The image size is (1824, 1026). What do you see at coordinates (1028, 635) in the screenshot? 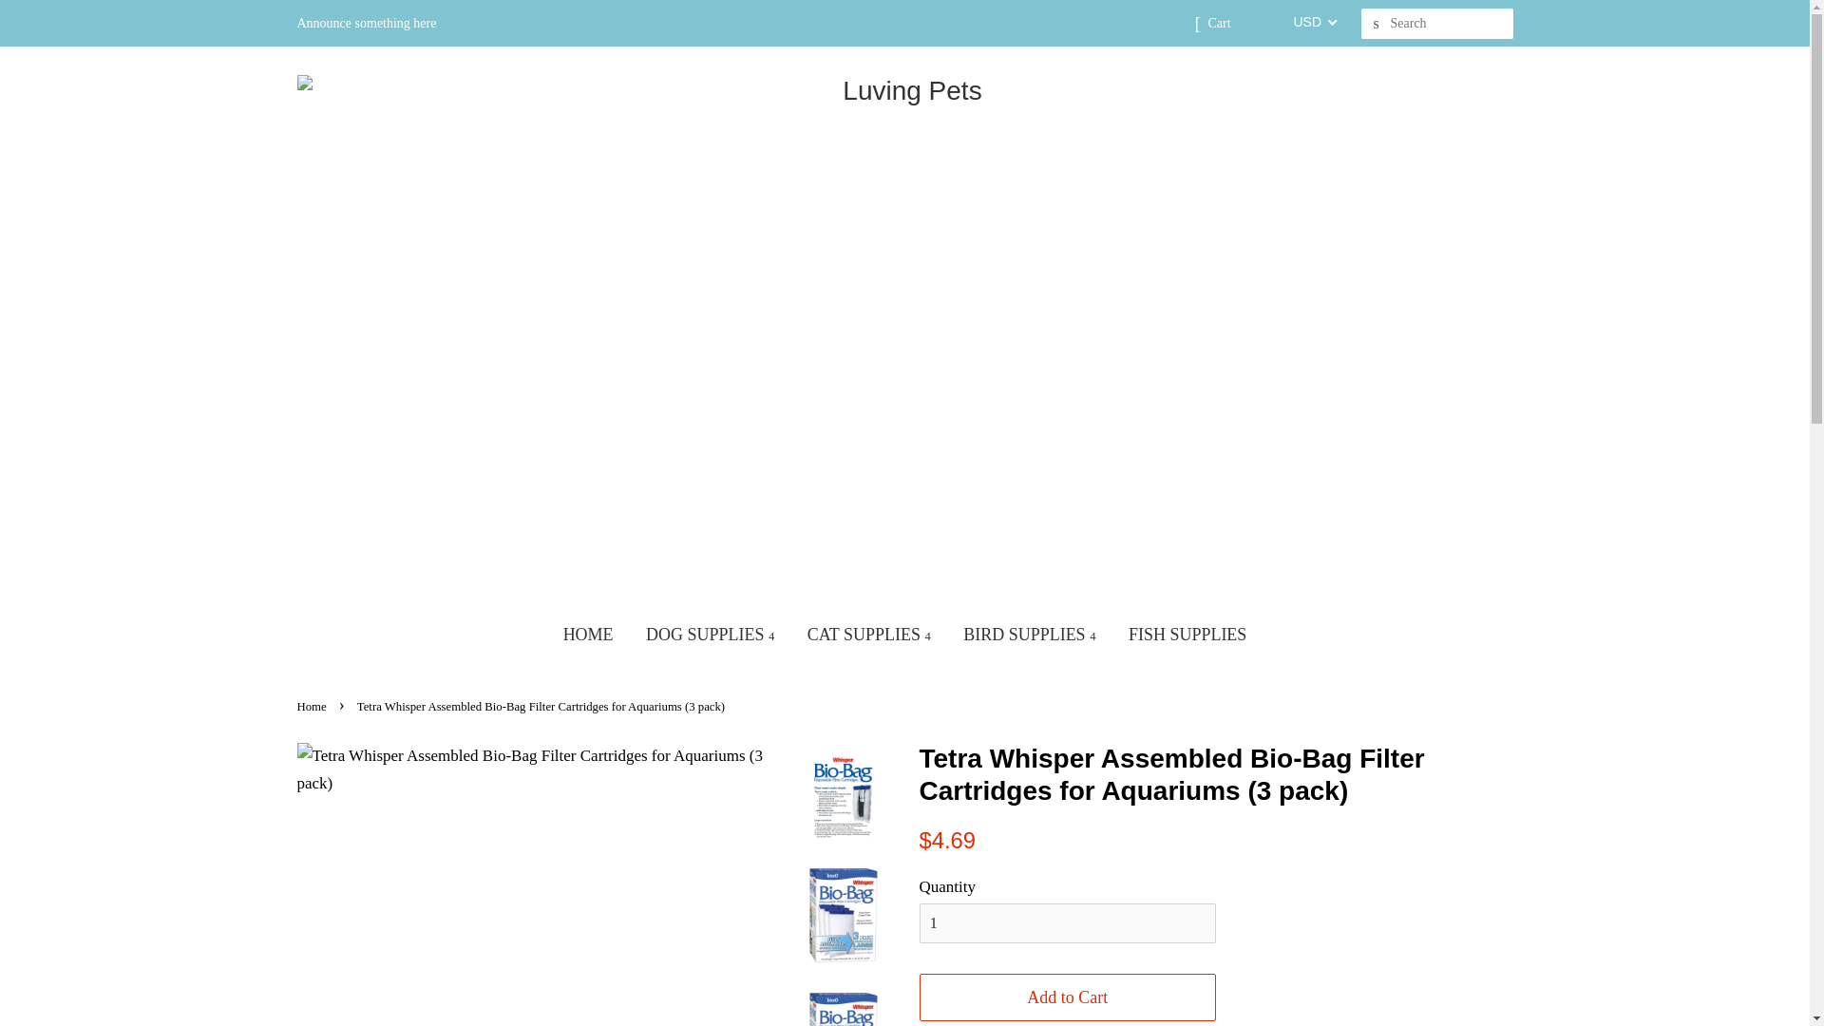
I see `BIRD SUPPLIES` at bounding box center [1028, 635].